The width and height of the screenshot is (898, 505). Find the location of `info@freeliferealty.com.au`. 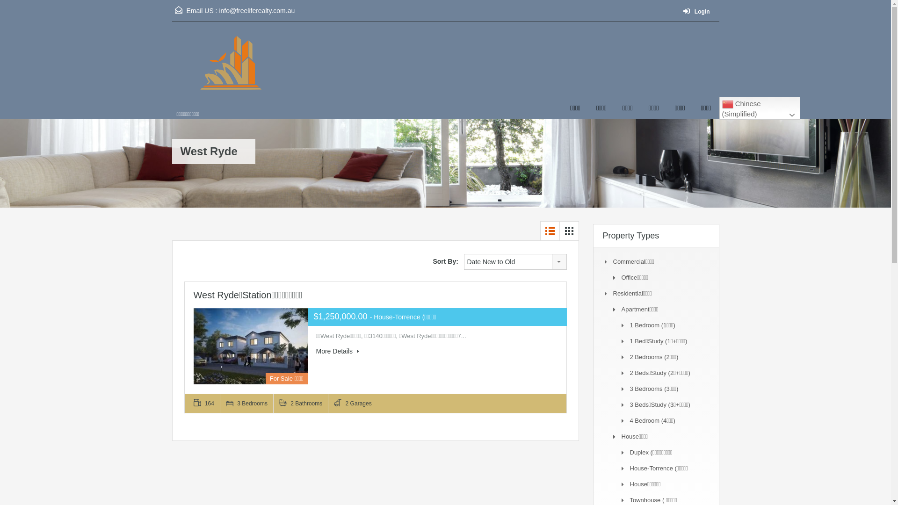

info@freeliferealty.com.au is located at coordinates (257, 11).